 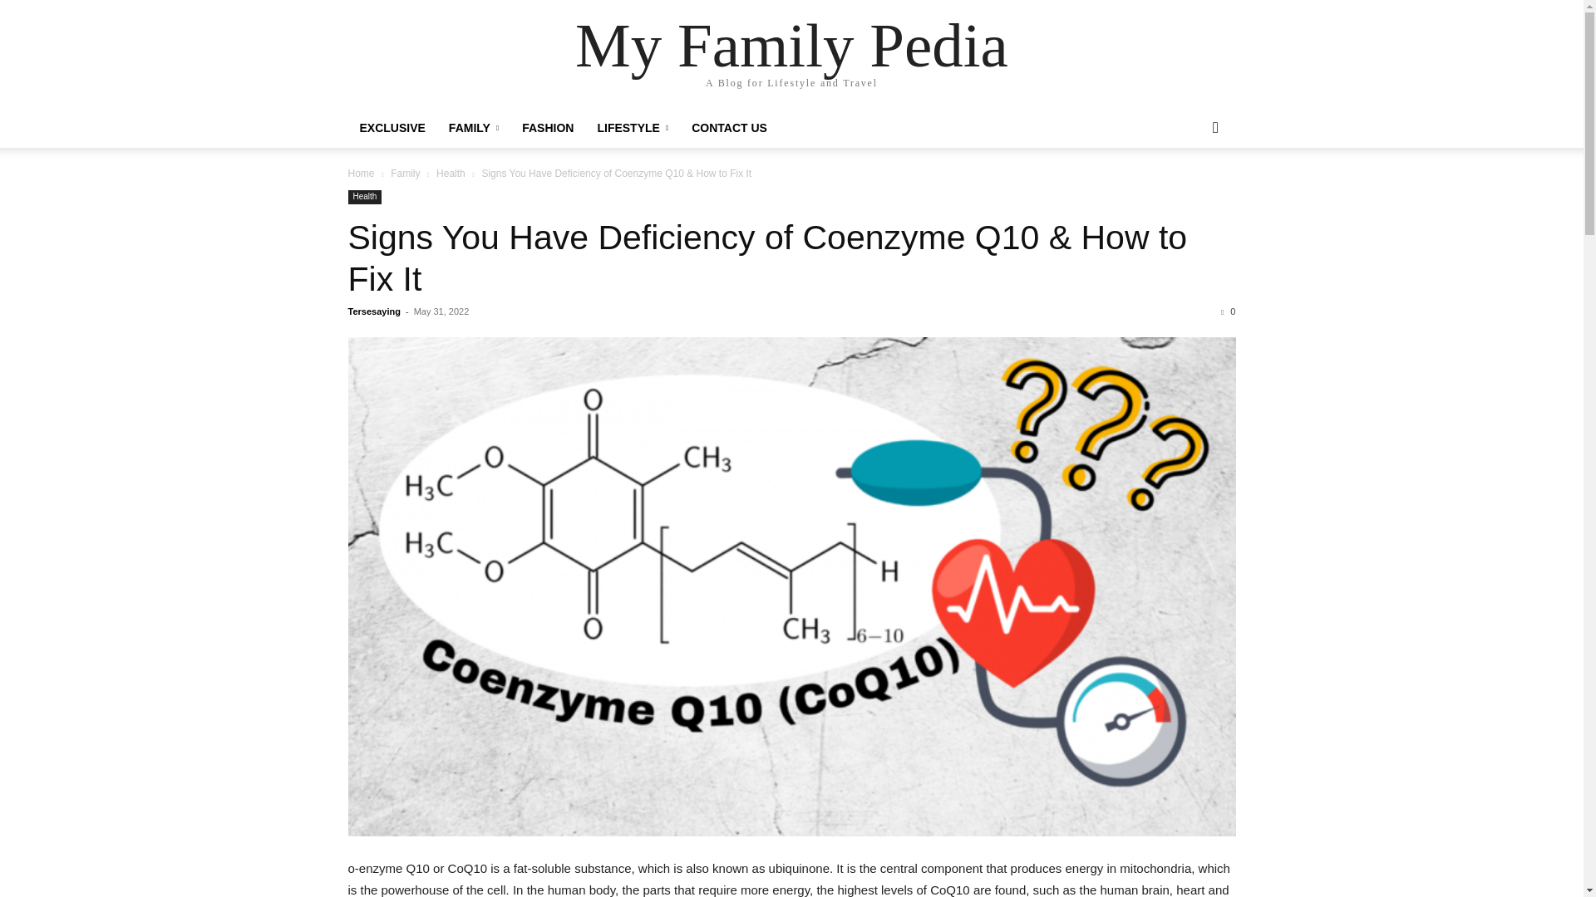 I want to click on View all posts in Family, so click(x=405, y=173).